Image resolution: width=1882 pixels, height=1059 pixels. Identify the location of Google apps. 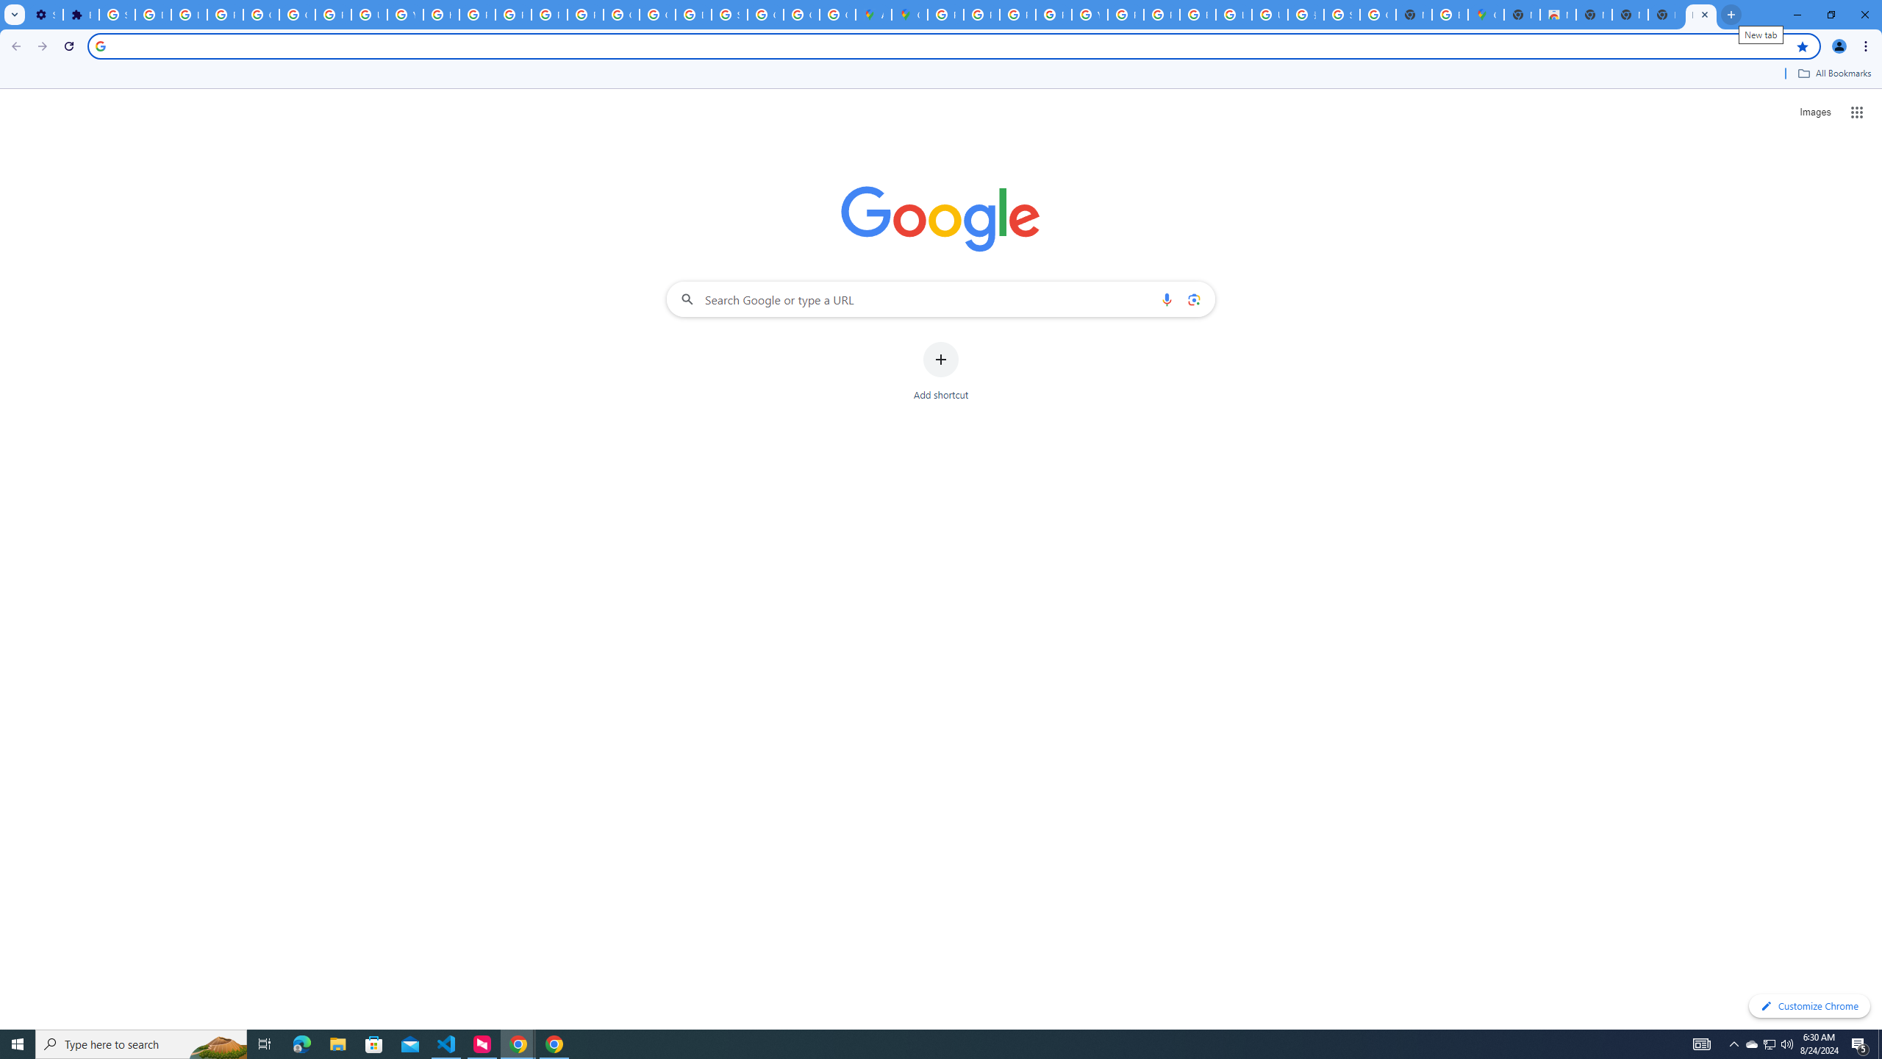
(1857, 112).